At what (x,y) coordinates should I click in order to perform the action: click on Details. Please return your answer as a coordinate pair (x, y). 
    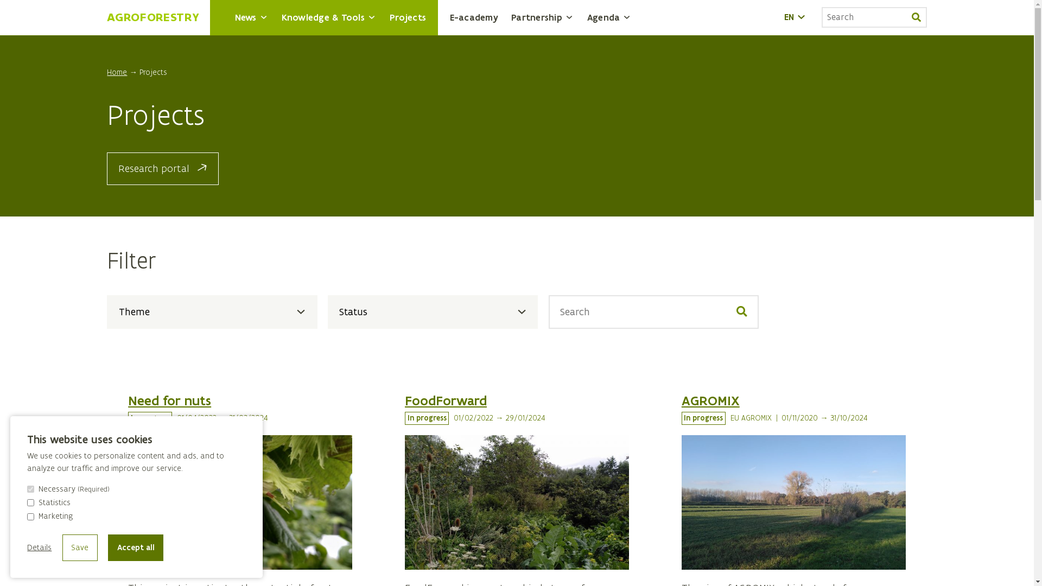
    Looking at the image, I should click on (39, 548).